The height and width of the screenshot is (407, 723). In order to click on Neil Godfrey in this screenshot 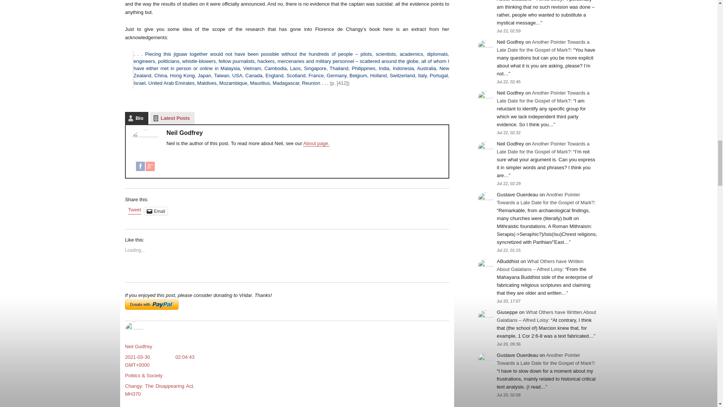, I will do `click(139, 346)`.